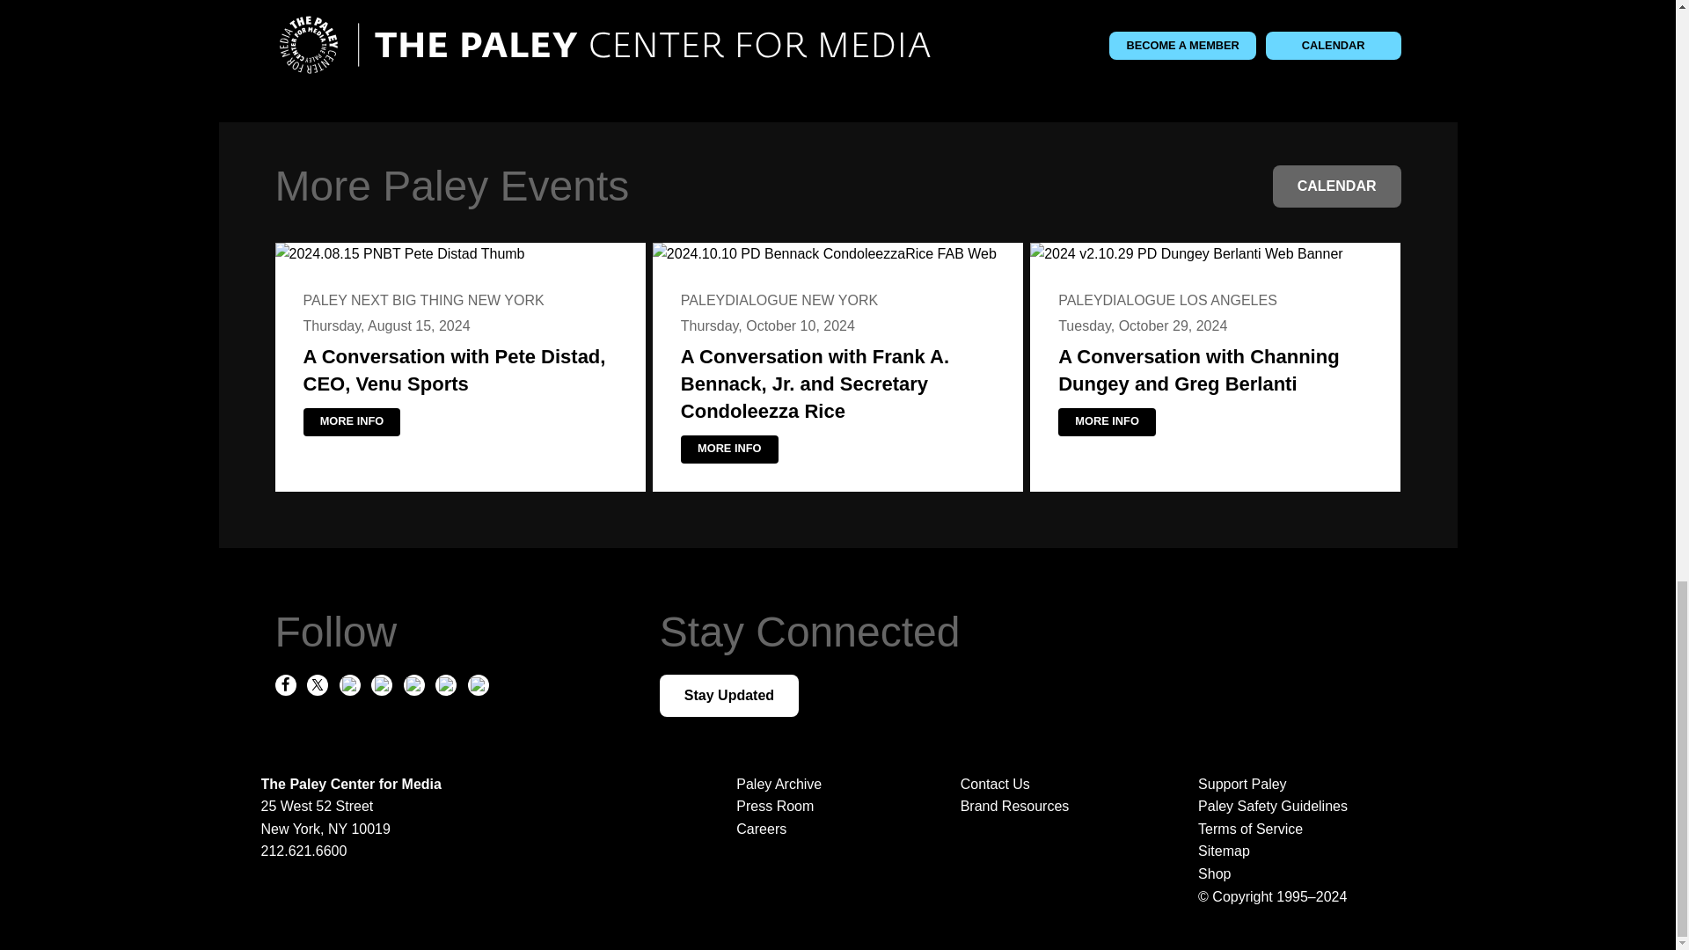 Image resolution: width=1689 pixels, height=950 pixels. Describe the element at coordinates (351, 422) in the screenshot. I see `MORE INFO` at that location.